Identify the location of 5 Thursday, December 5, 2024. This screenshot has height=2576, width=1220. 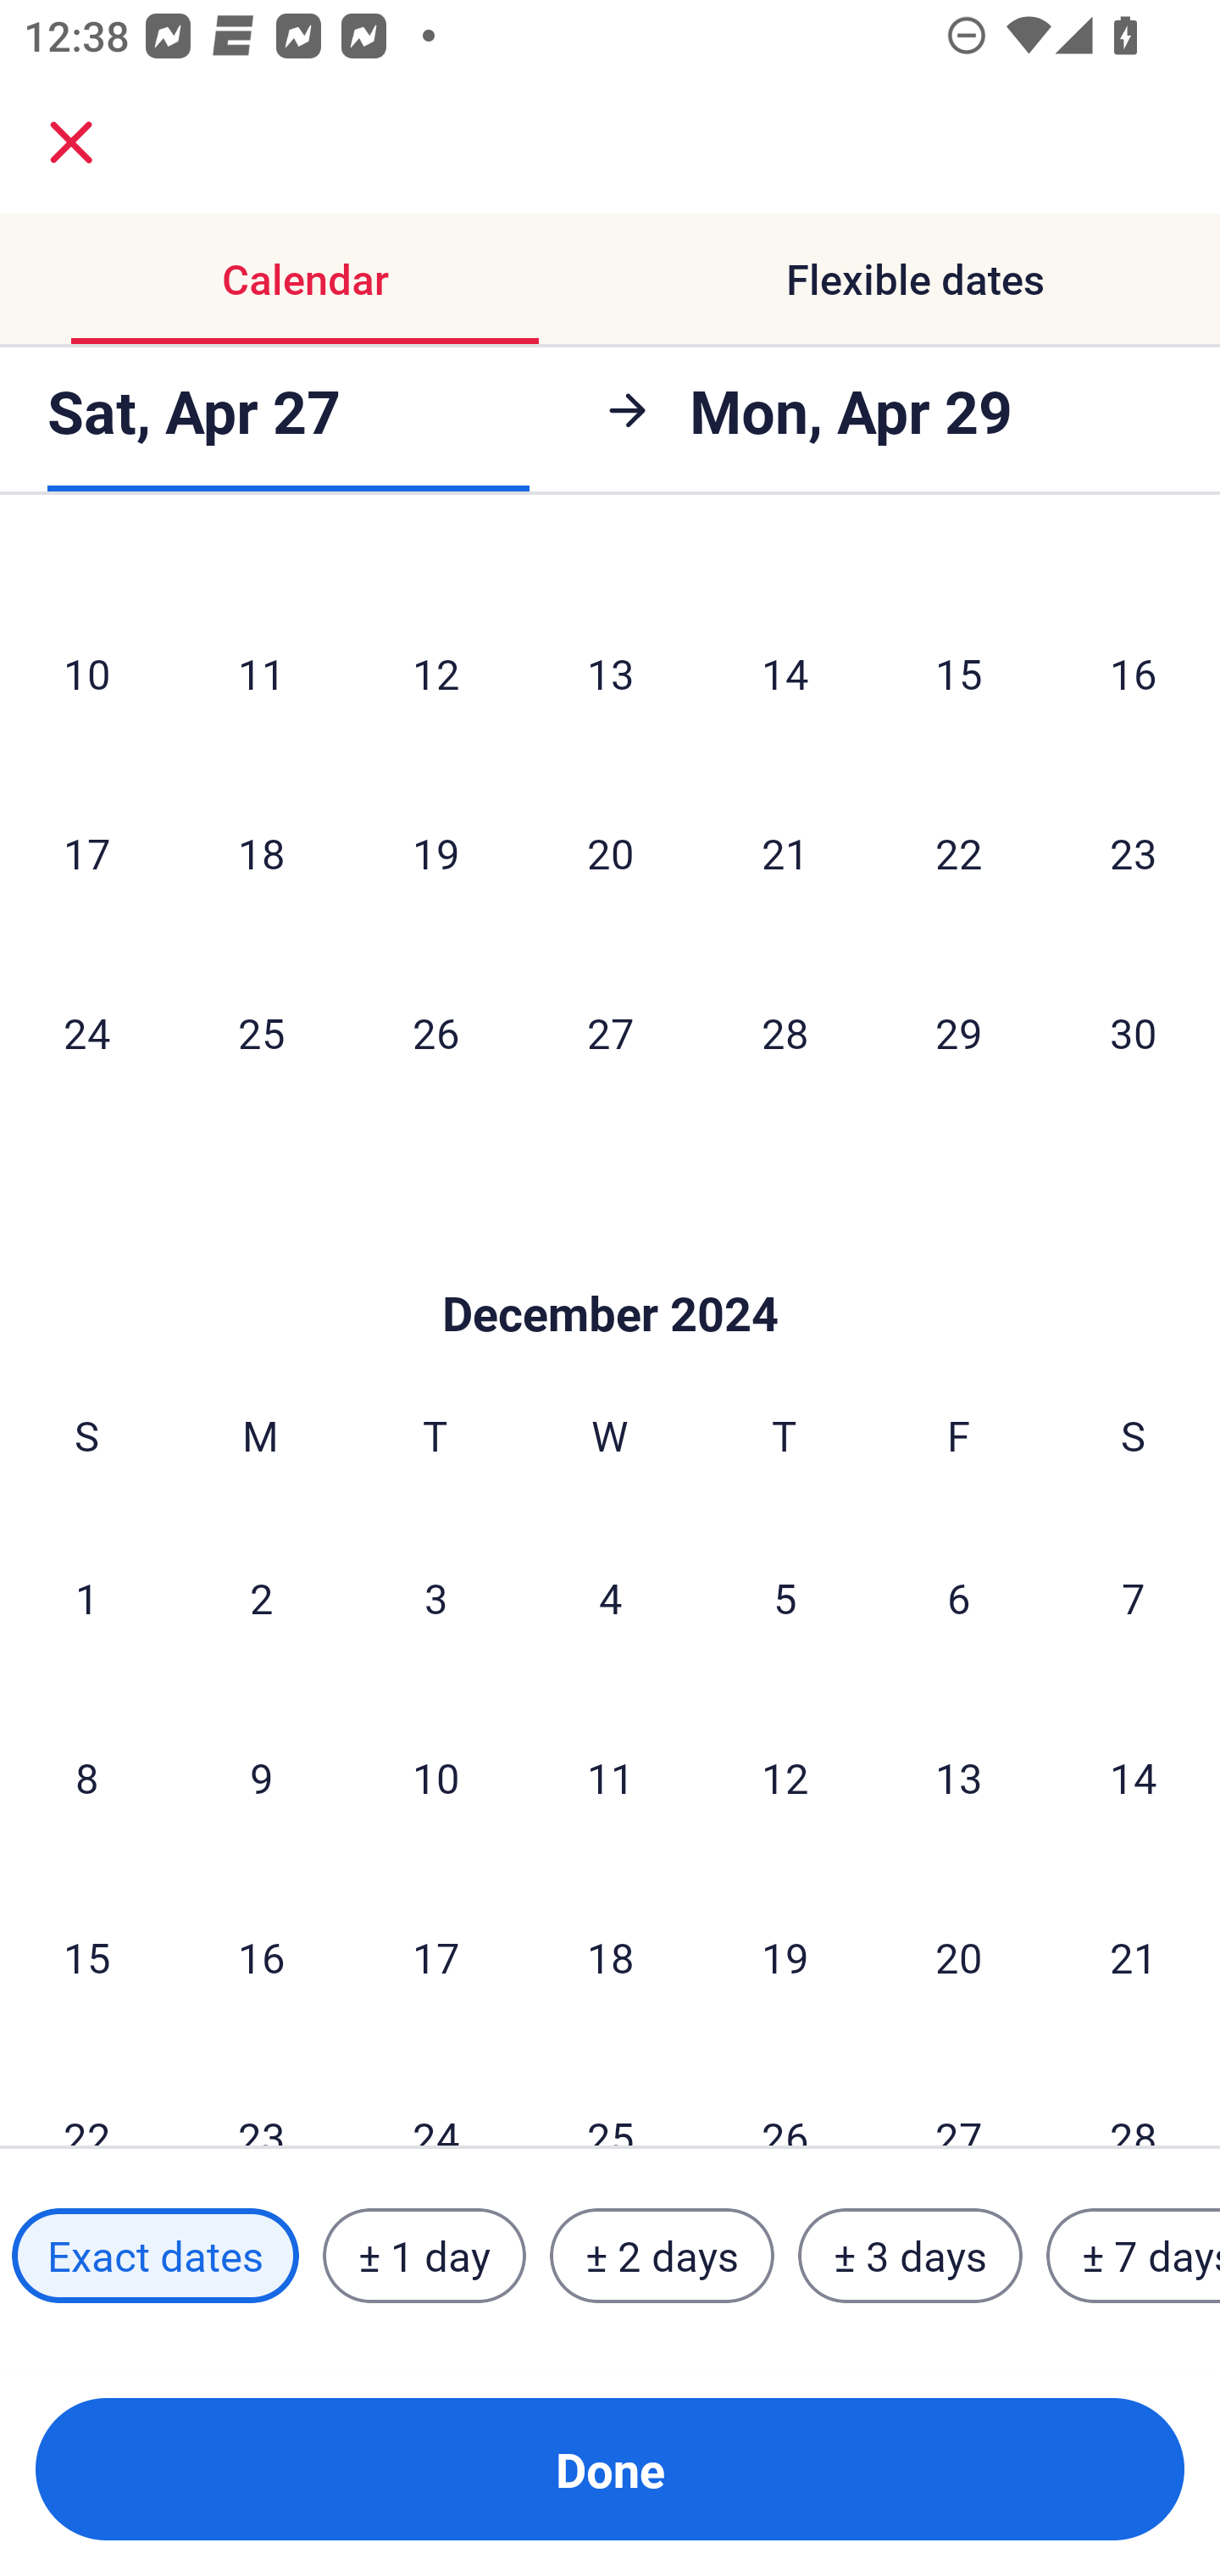
(785, 1598).